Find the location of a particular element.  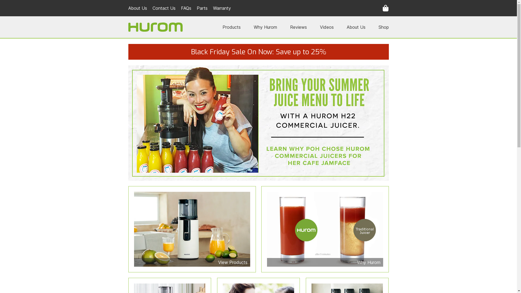

View Products is located at coordinates (192, 229).